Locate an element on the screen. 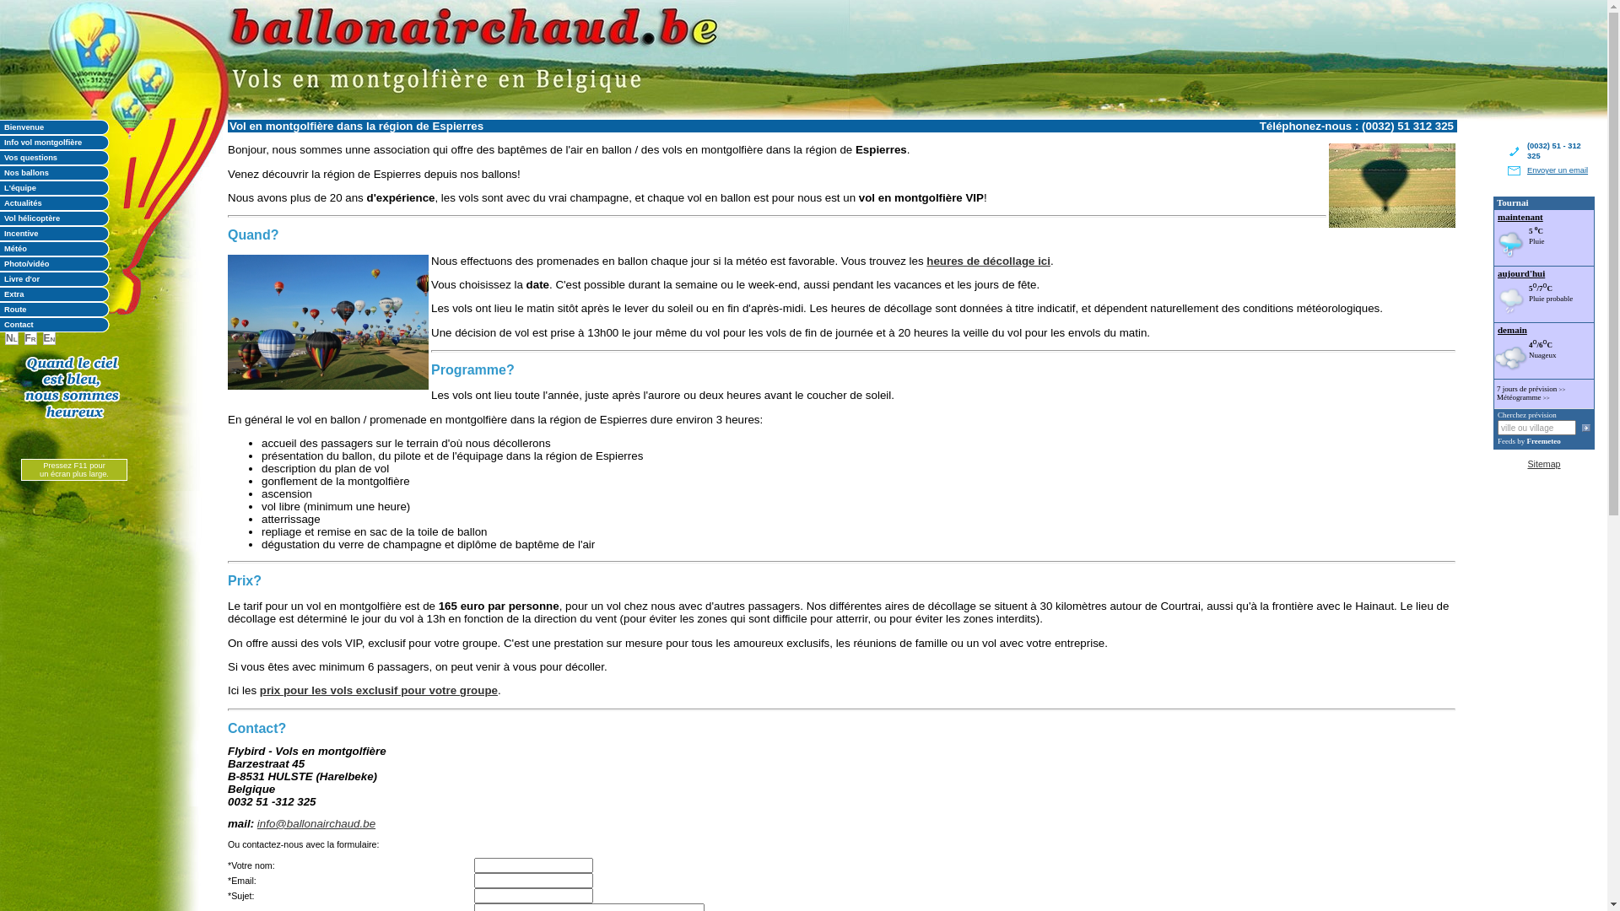 The image size is (1620, 911). Vos questions is located at coordinates (55, 158).